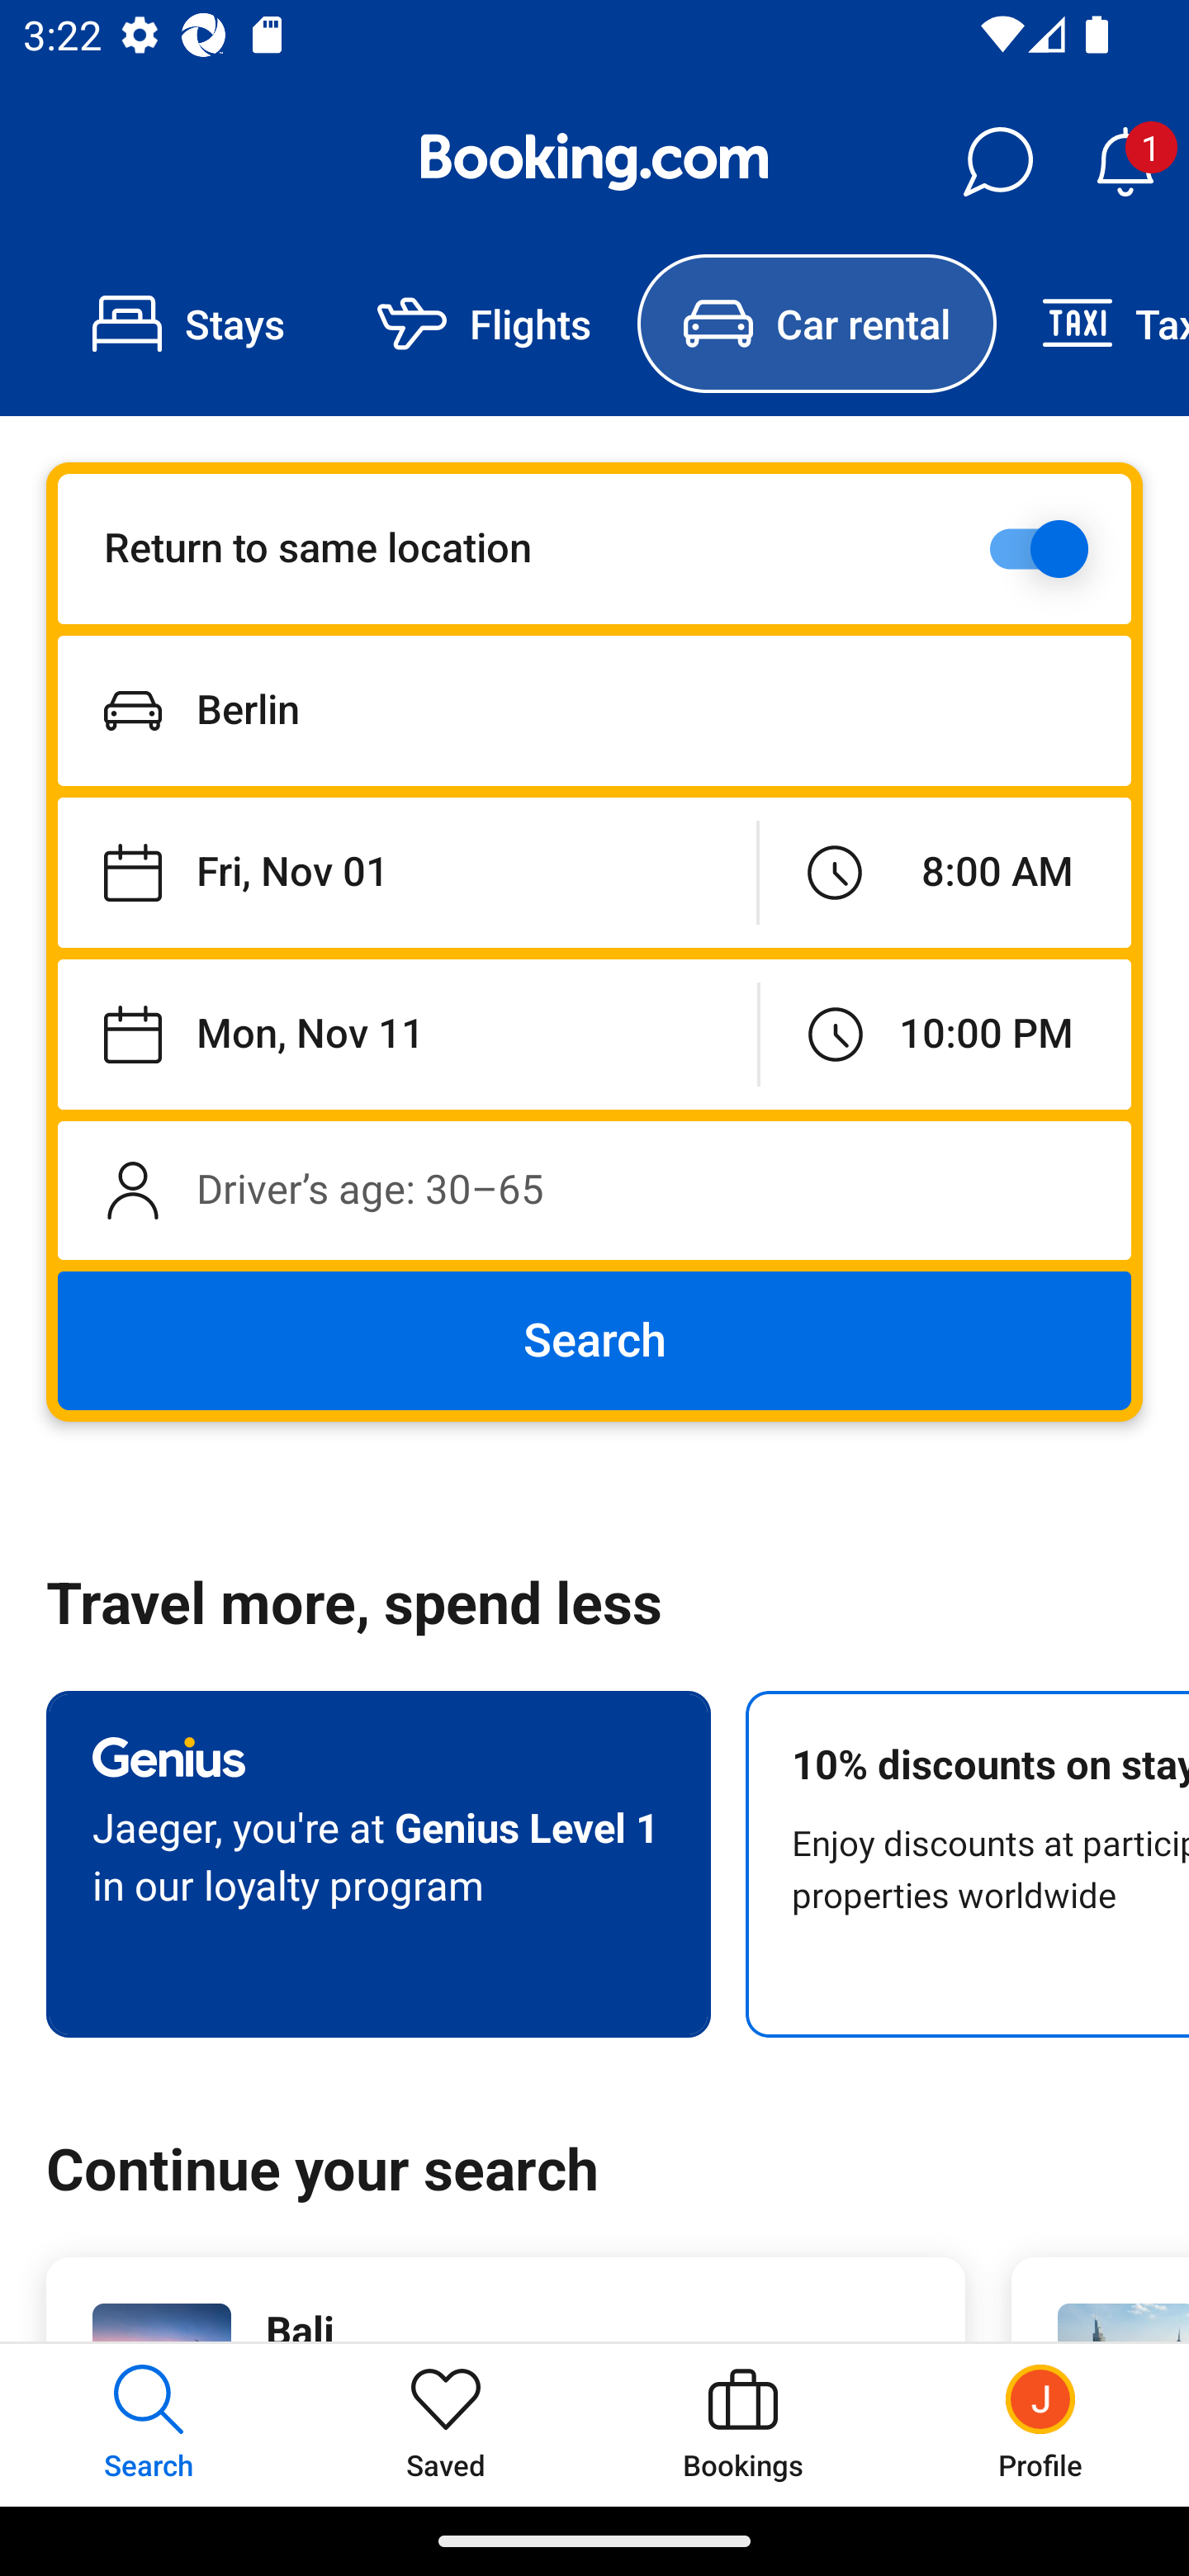 This screenshot has width=1189, height=2576. Describe the element at coordinates (406, 874) in the screenshot. I see `Pick-up date: 2024-11-01` at that location.